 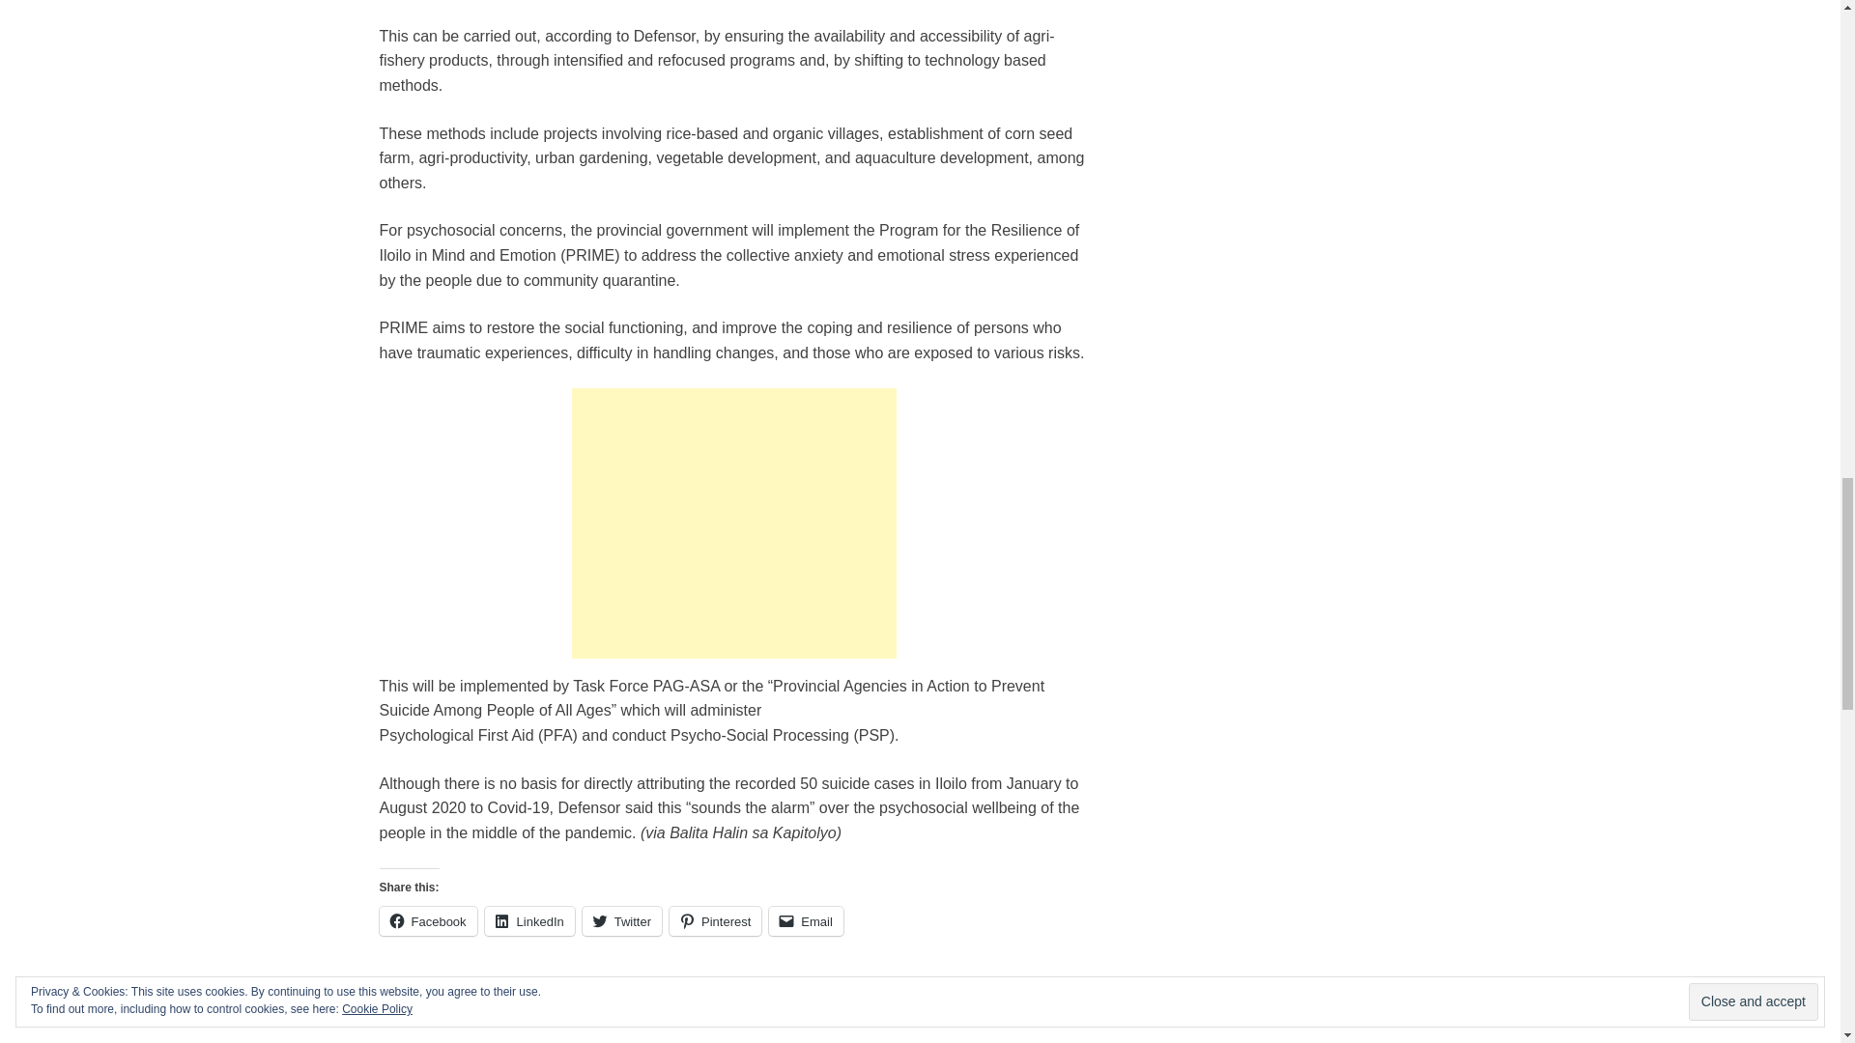 I want to click on Click to share on LinkedIn, so click(x=529, y=920).